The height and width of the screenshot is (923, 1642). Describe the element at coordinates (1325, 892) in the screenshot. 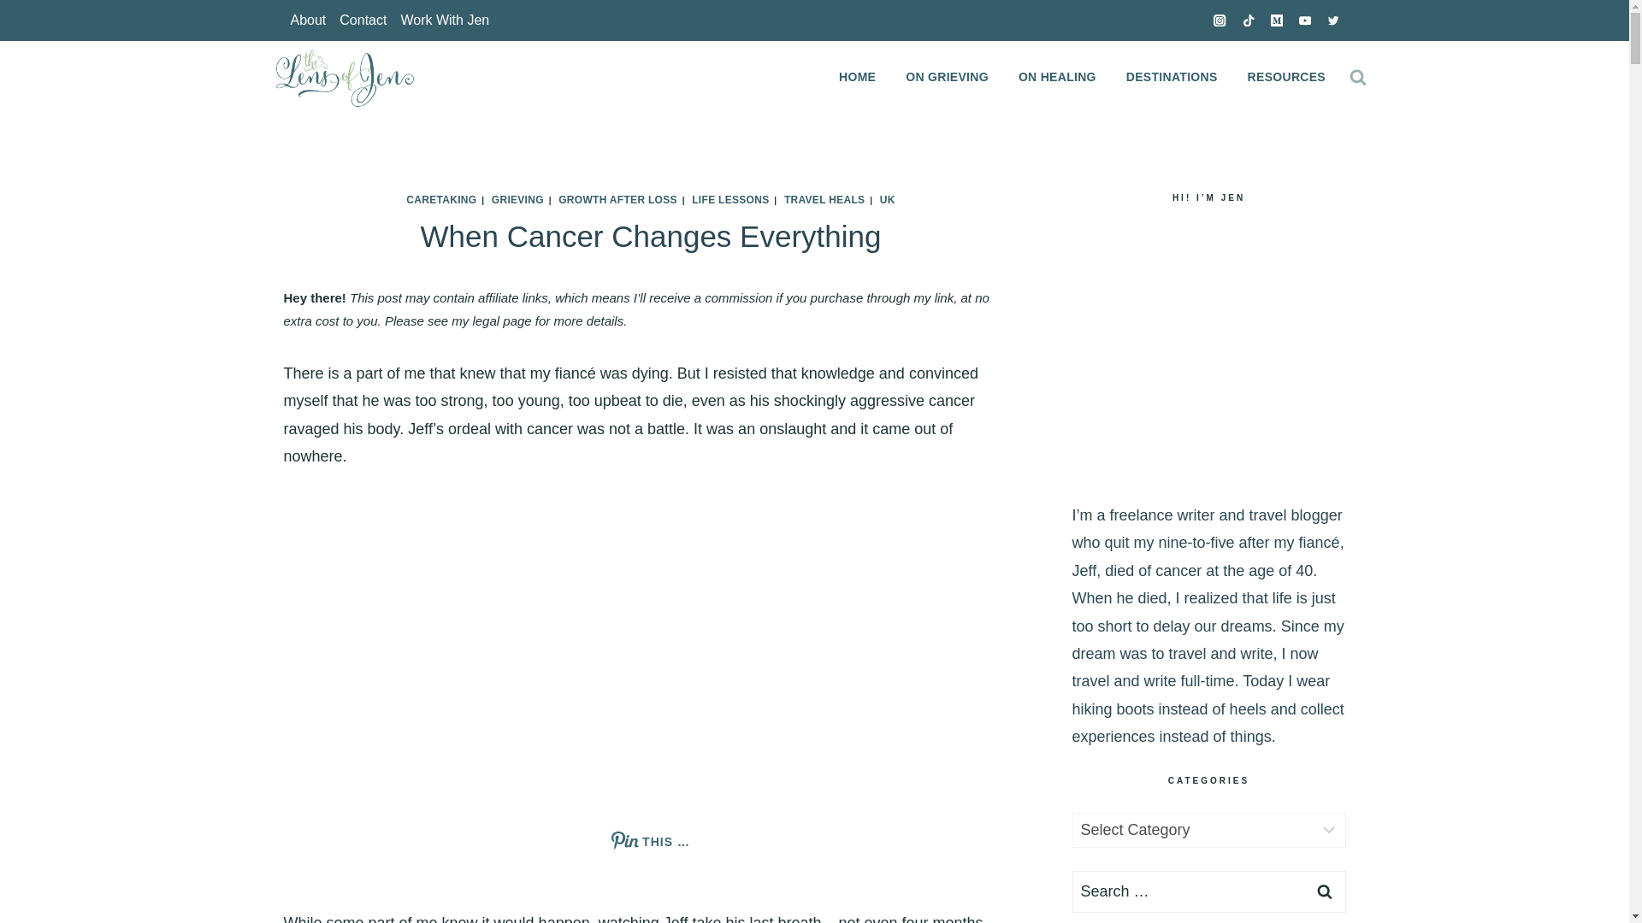

I see `Search` at that location.